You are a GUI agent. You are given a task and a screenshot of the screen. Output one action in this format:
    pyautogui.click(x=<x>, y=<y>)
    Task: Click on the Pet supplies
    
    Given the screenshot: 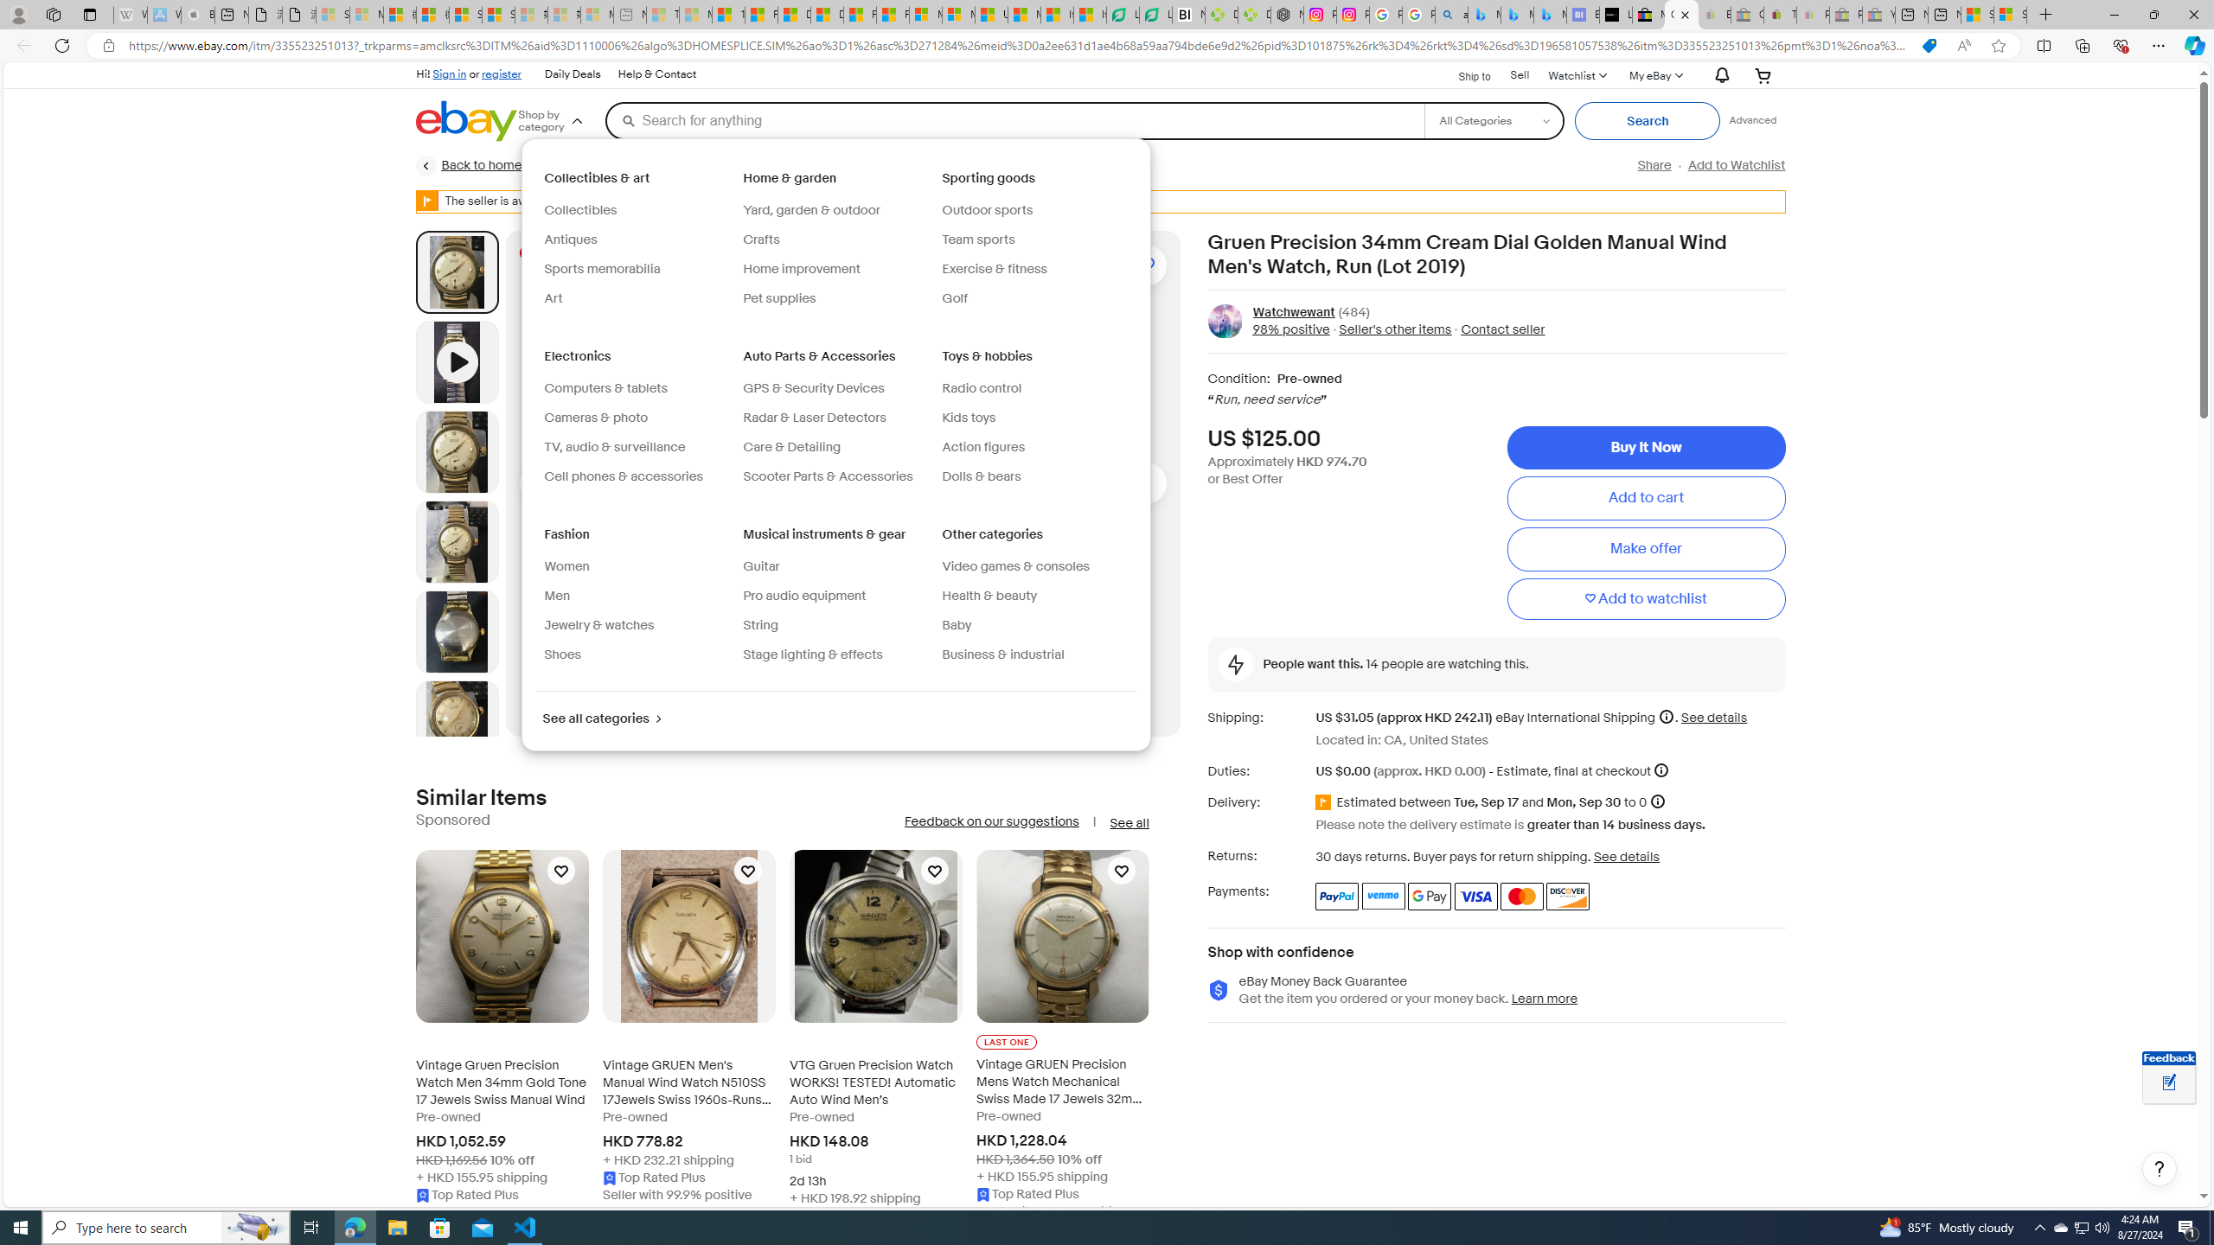 What is the action you would take?
    pyautogui.click(x=835, y=298)
    